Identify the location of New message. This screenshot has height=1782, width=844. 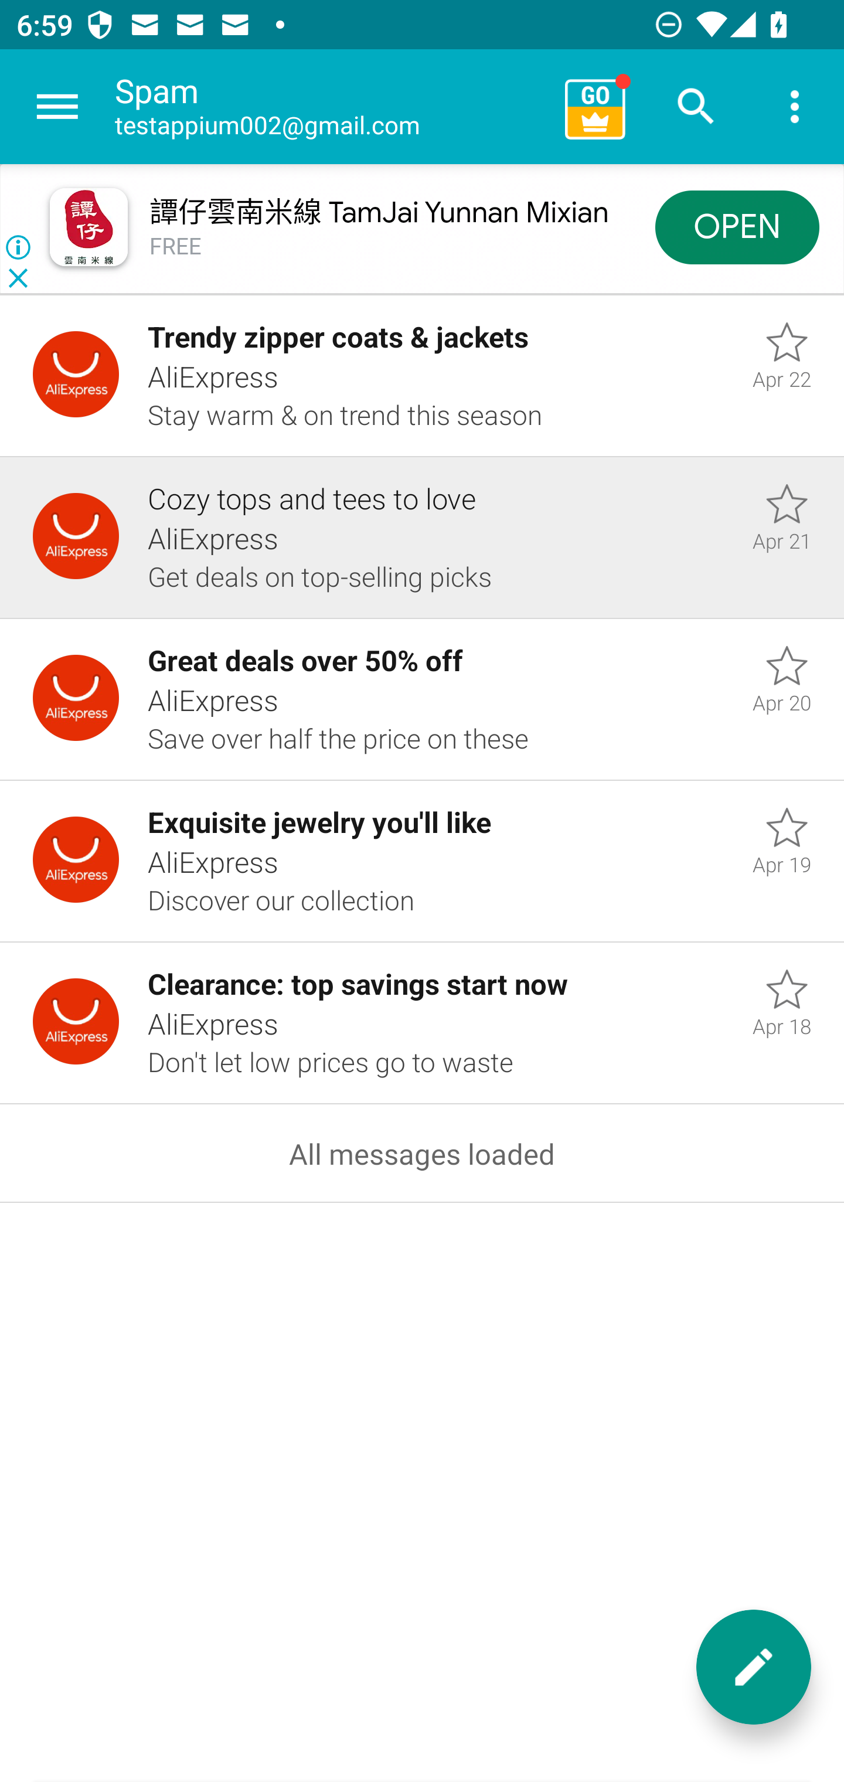
(754, 1667).